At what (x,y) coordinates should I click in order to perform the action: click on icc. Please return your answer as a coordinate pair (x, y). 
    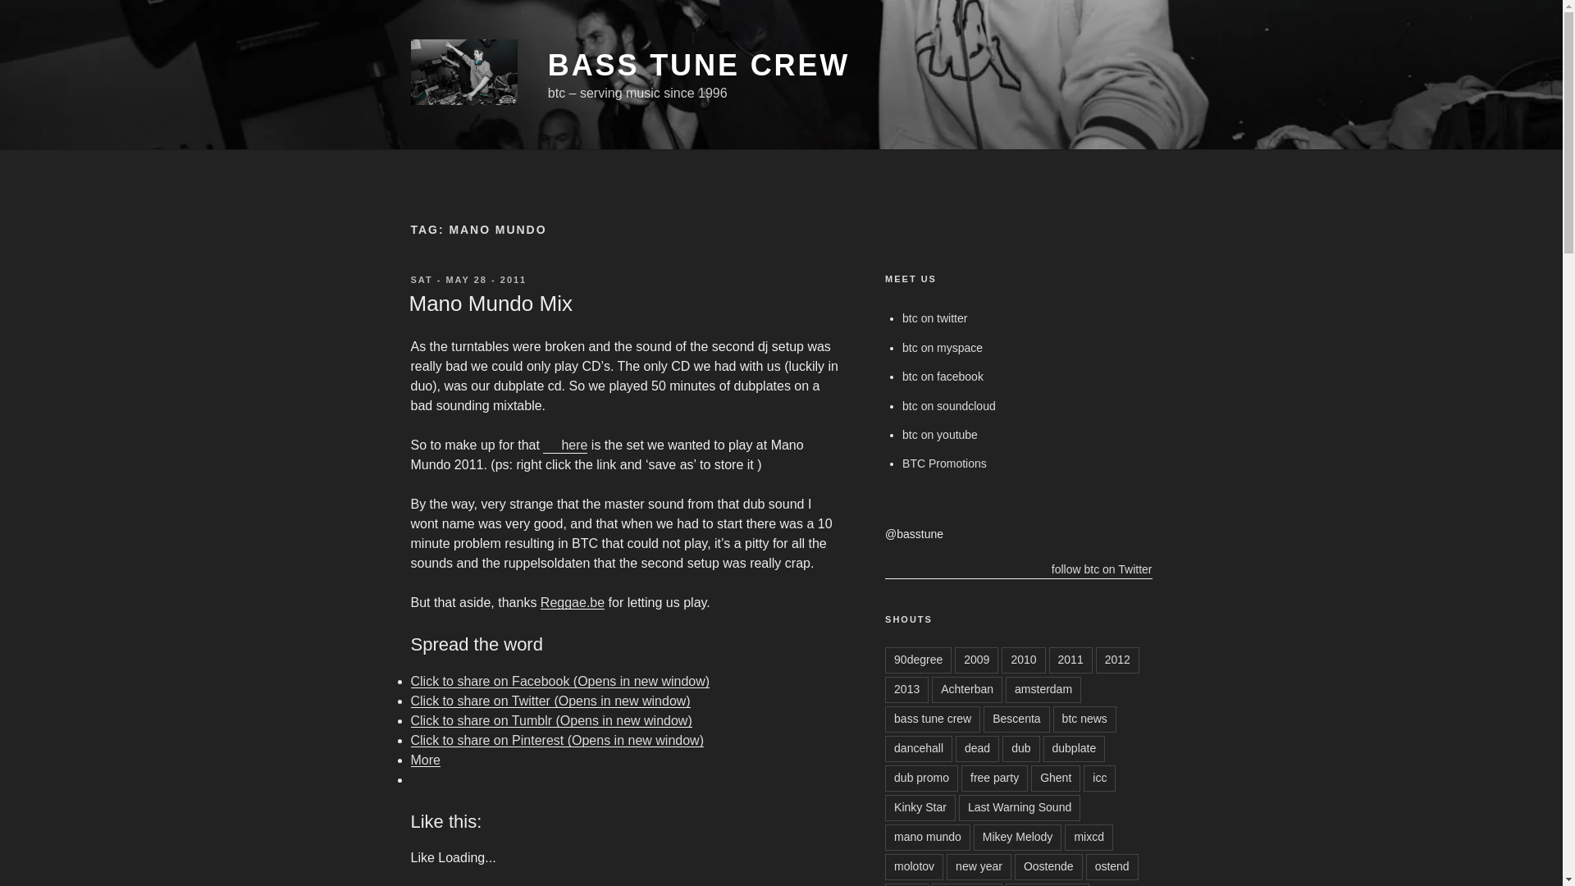
    Looking at the image, I should click on (1099, 779).